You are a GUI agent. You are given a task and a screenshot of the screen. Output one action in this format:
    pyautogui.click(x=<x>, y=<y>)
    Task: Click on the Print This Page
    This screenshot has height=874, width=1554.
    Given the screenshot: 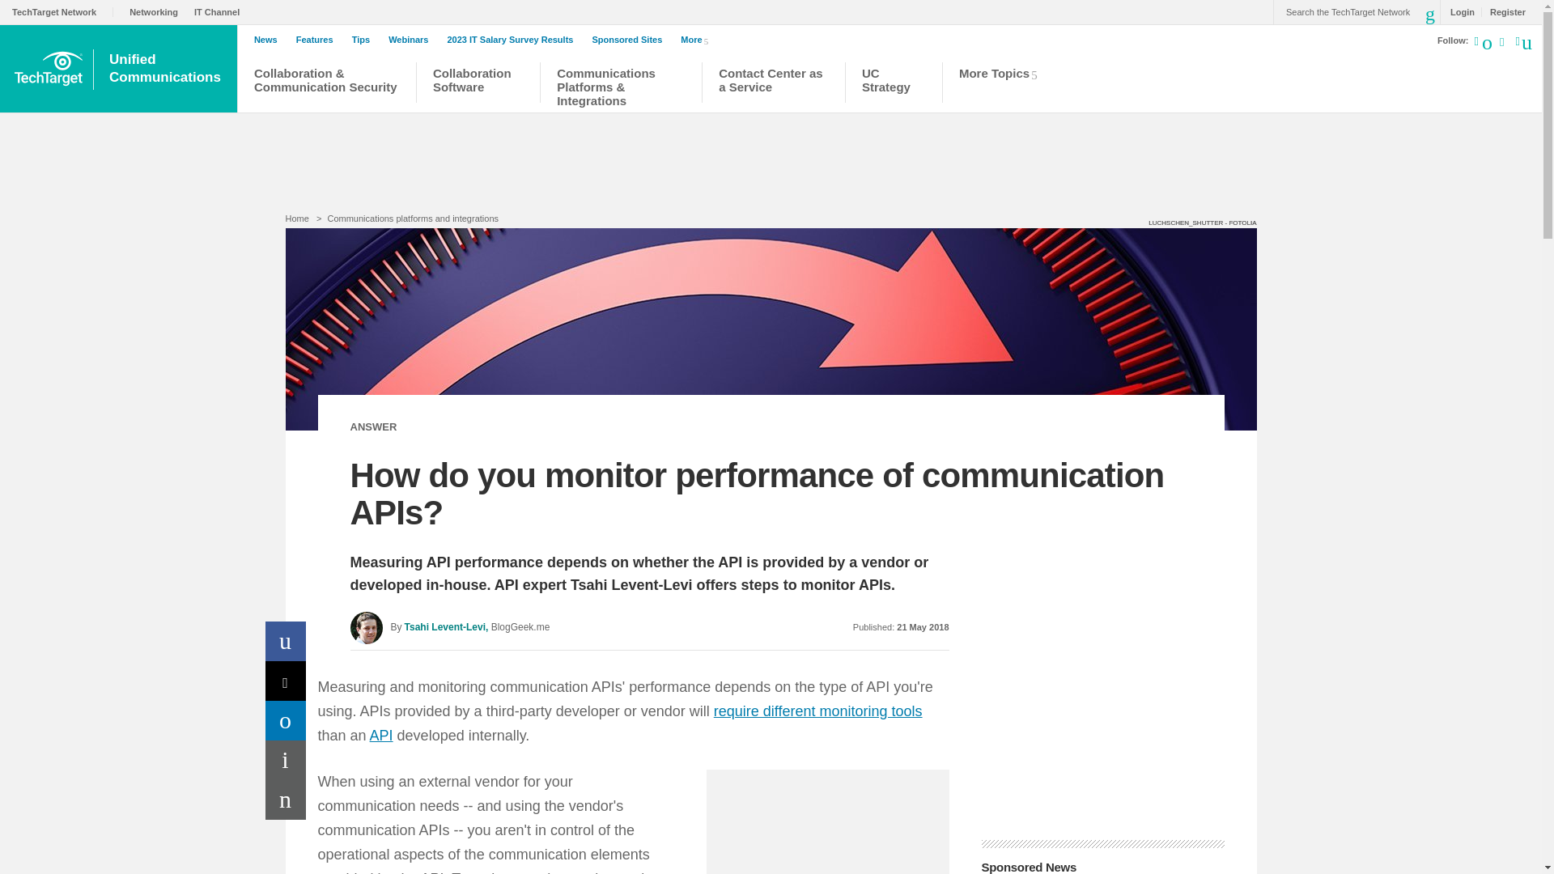 What is the action you would take?
    pyautogui.click(x=286, y=760)
    